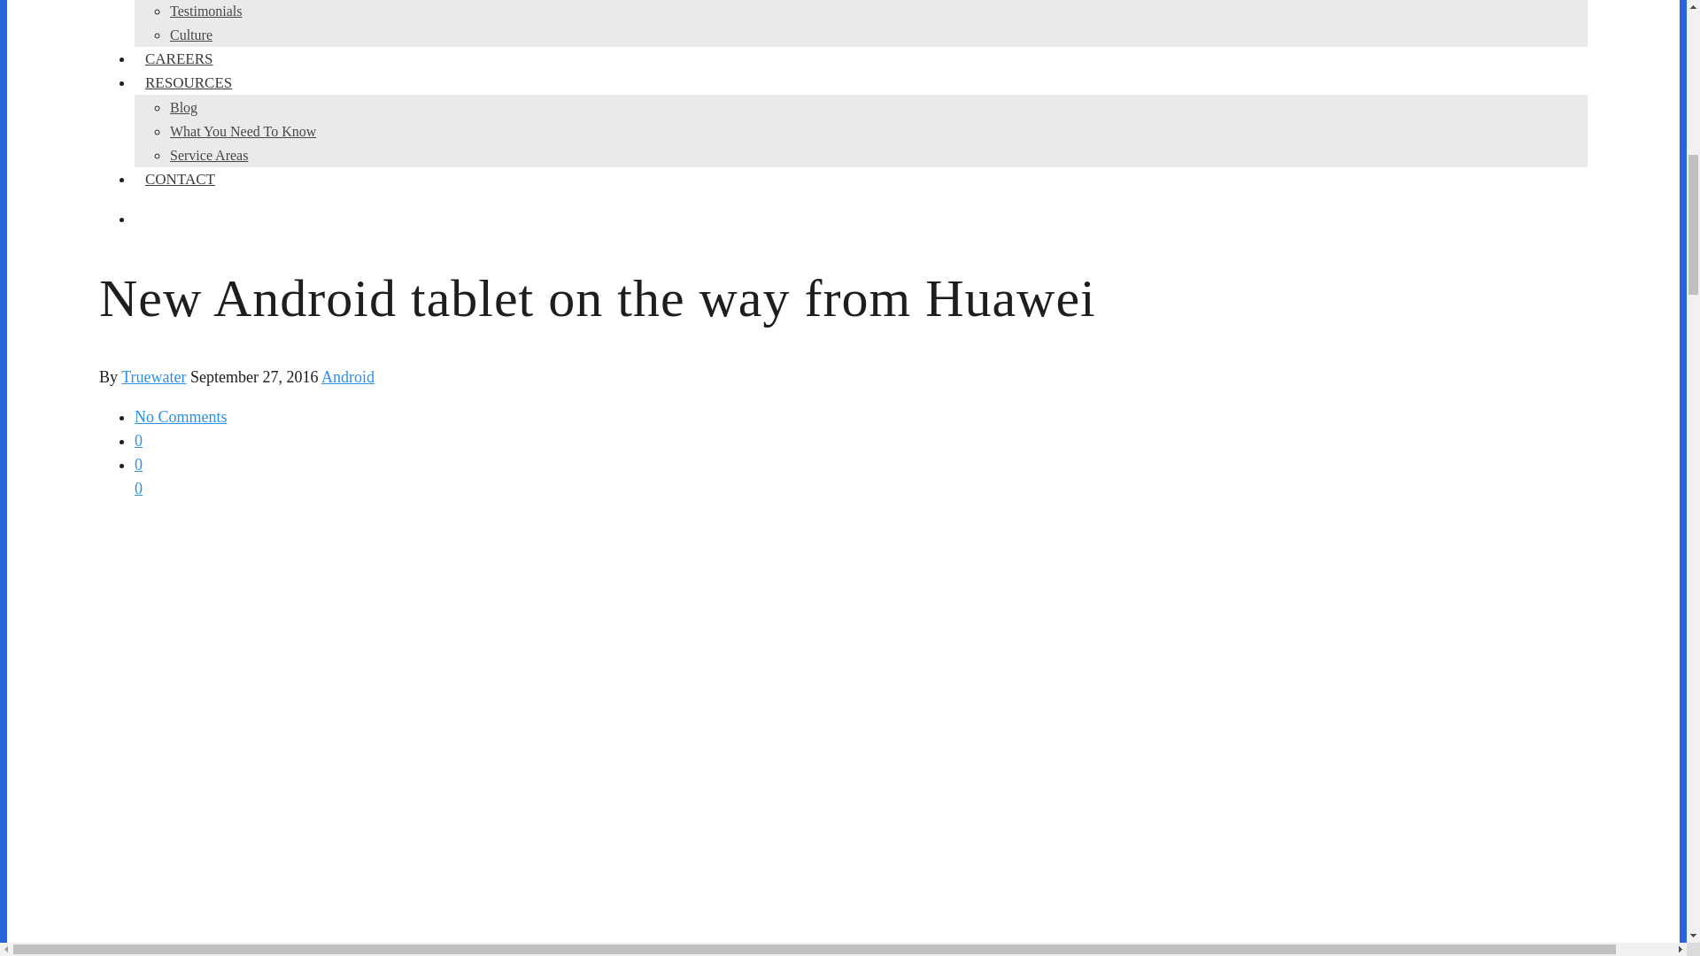 The height and width of the screenshot is (956, 1700). Describe the element at coordinates (188, 82) in the screenshot. I see `RESOURCES` at that location.